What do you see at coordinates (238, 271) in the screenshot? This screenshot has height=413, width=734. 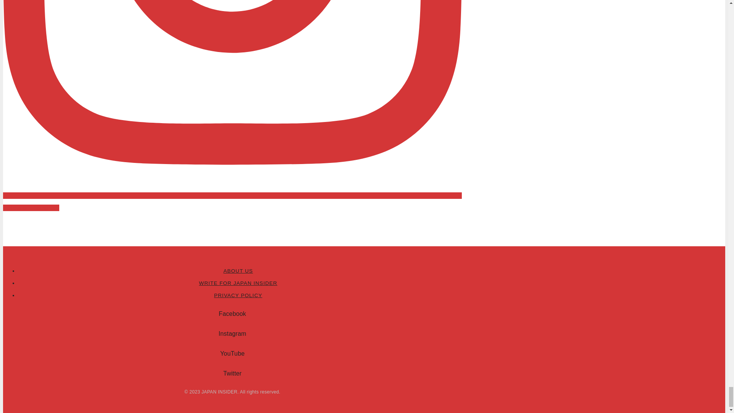 I see `ABOUT US` at bounding box center [238, 271].